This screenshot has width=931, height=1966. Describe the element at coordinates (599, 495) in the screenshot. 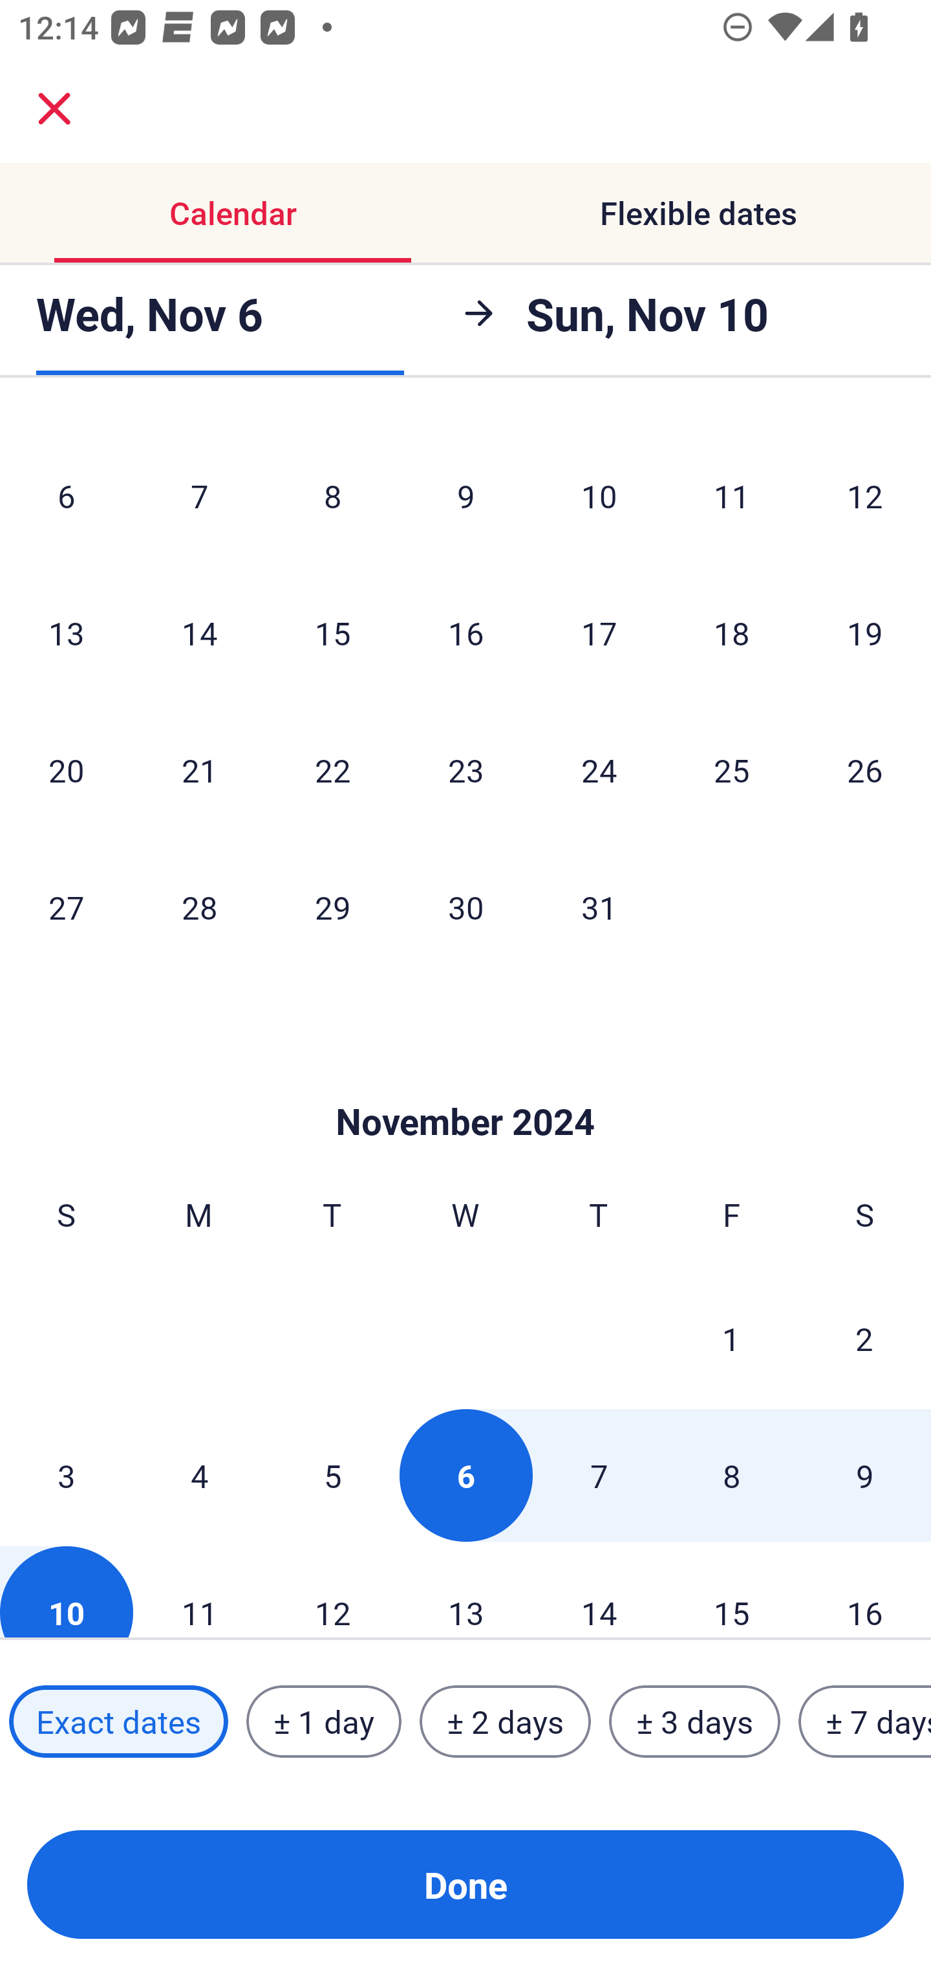

I see `10 Thursday, October 10, 2024` at that location.